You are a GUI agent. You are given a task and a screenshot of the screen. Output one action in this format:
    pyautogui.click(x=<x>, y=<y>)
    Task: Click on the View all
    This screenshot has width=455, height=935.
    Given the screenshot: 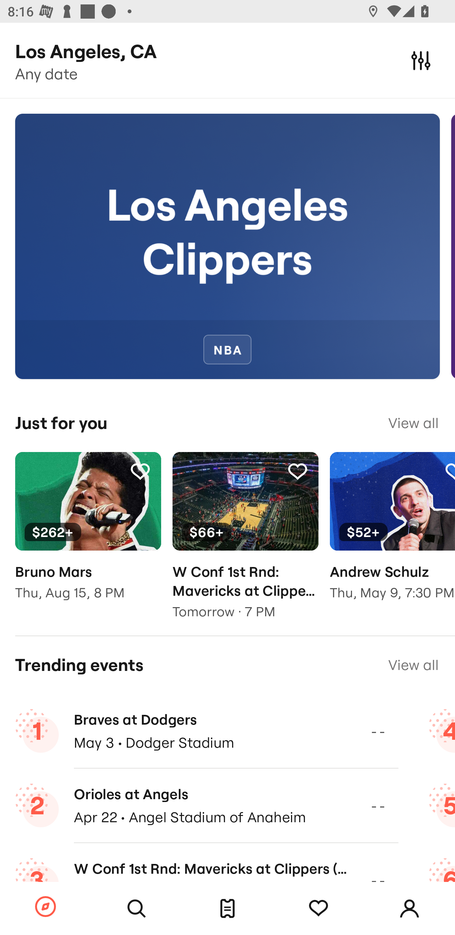 What is the action you would take?
    pyautogui.click(x=413, y=423)
    